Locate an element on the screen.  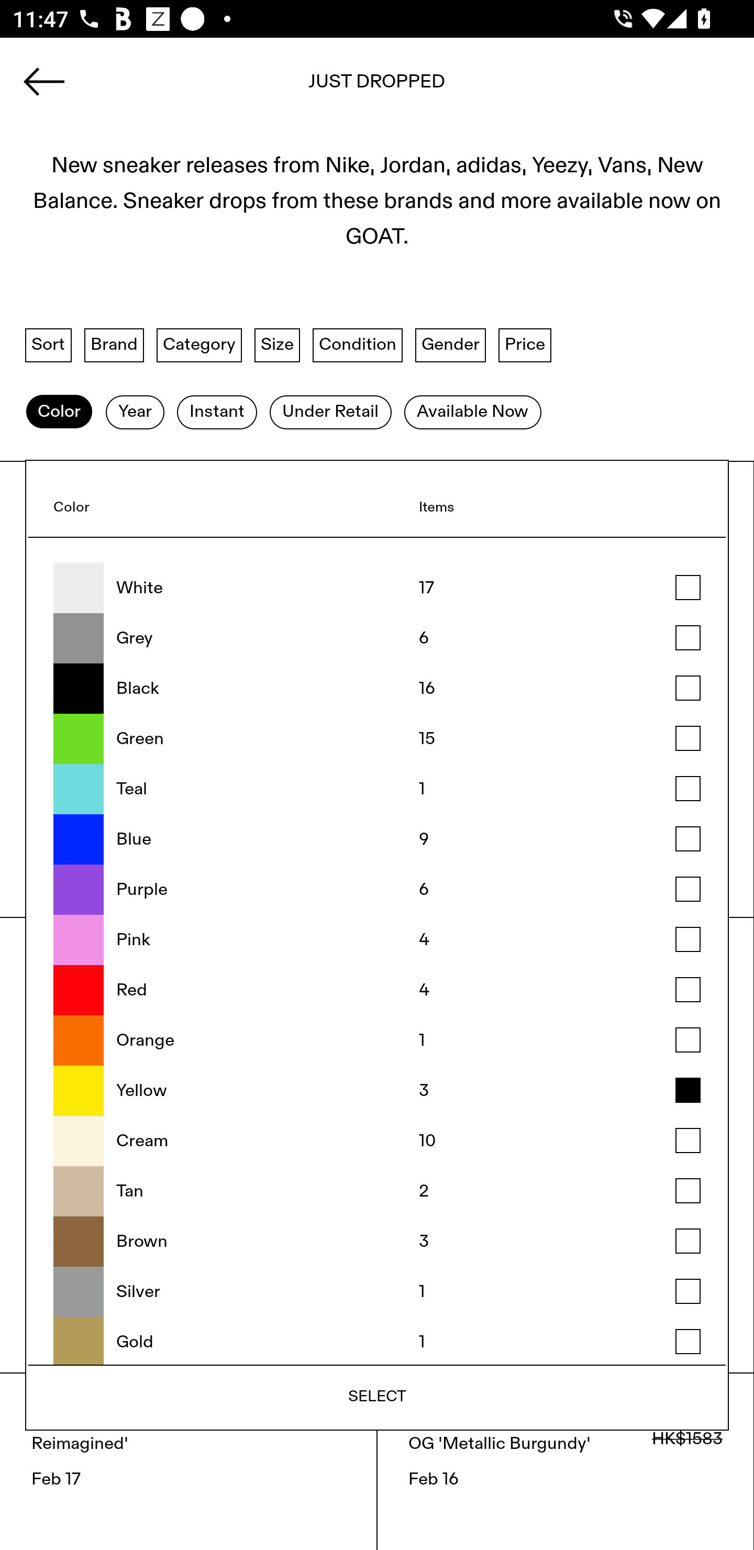
Gold 1 is located at coordinates (377, 1341).